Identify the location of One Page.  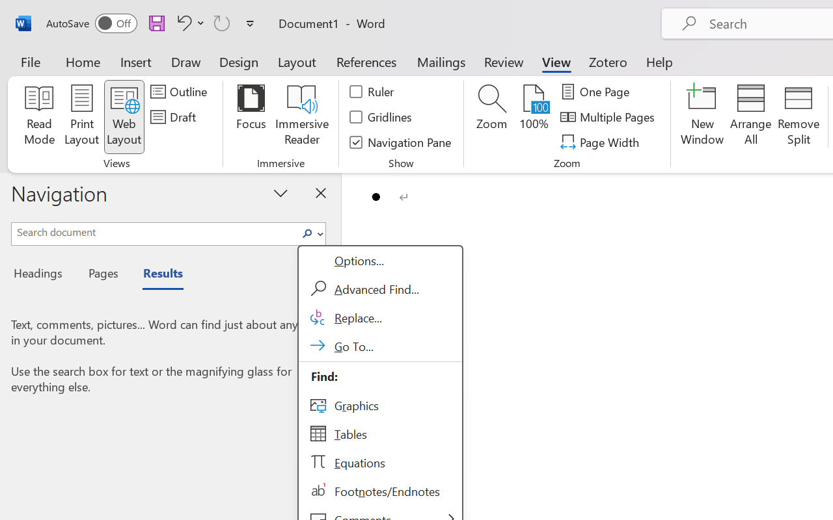
(597, 92).